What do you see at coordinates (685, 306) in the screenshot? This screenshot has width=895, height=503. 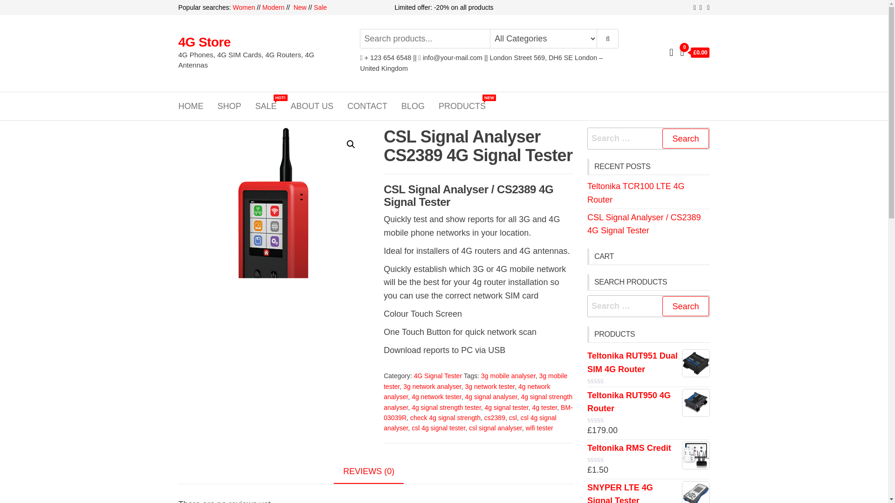 I see `Search` at bounding box center [685, 306].